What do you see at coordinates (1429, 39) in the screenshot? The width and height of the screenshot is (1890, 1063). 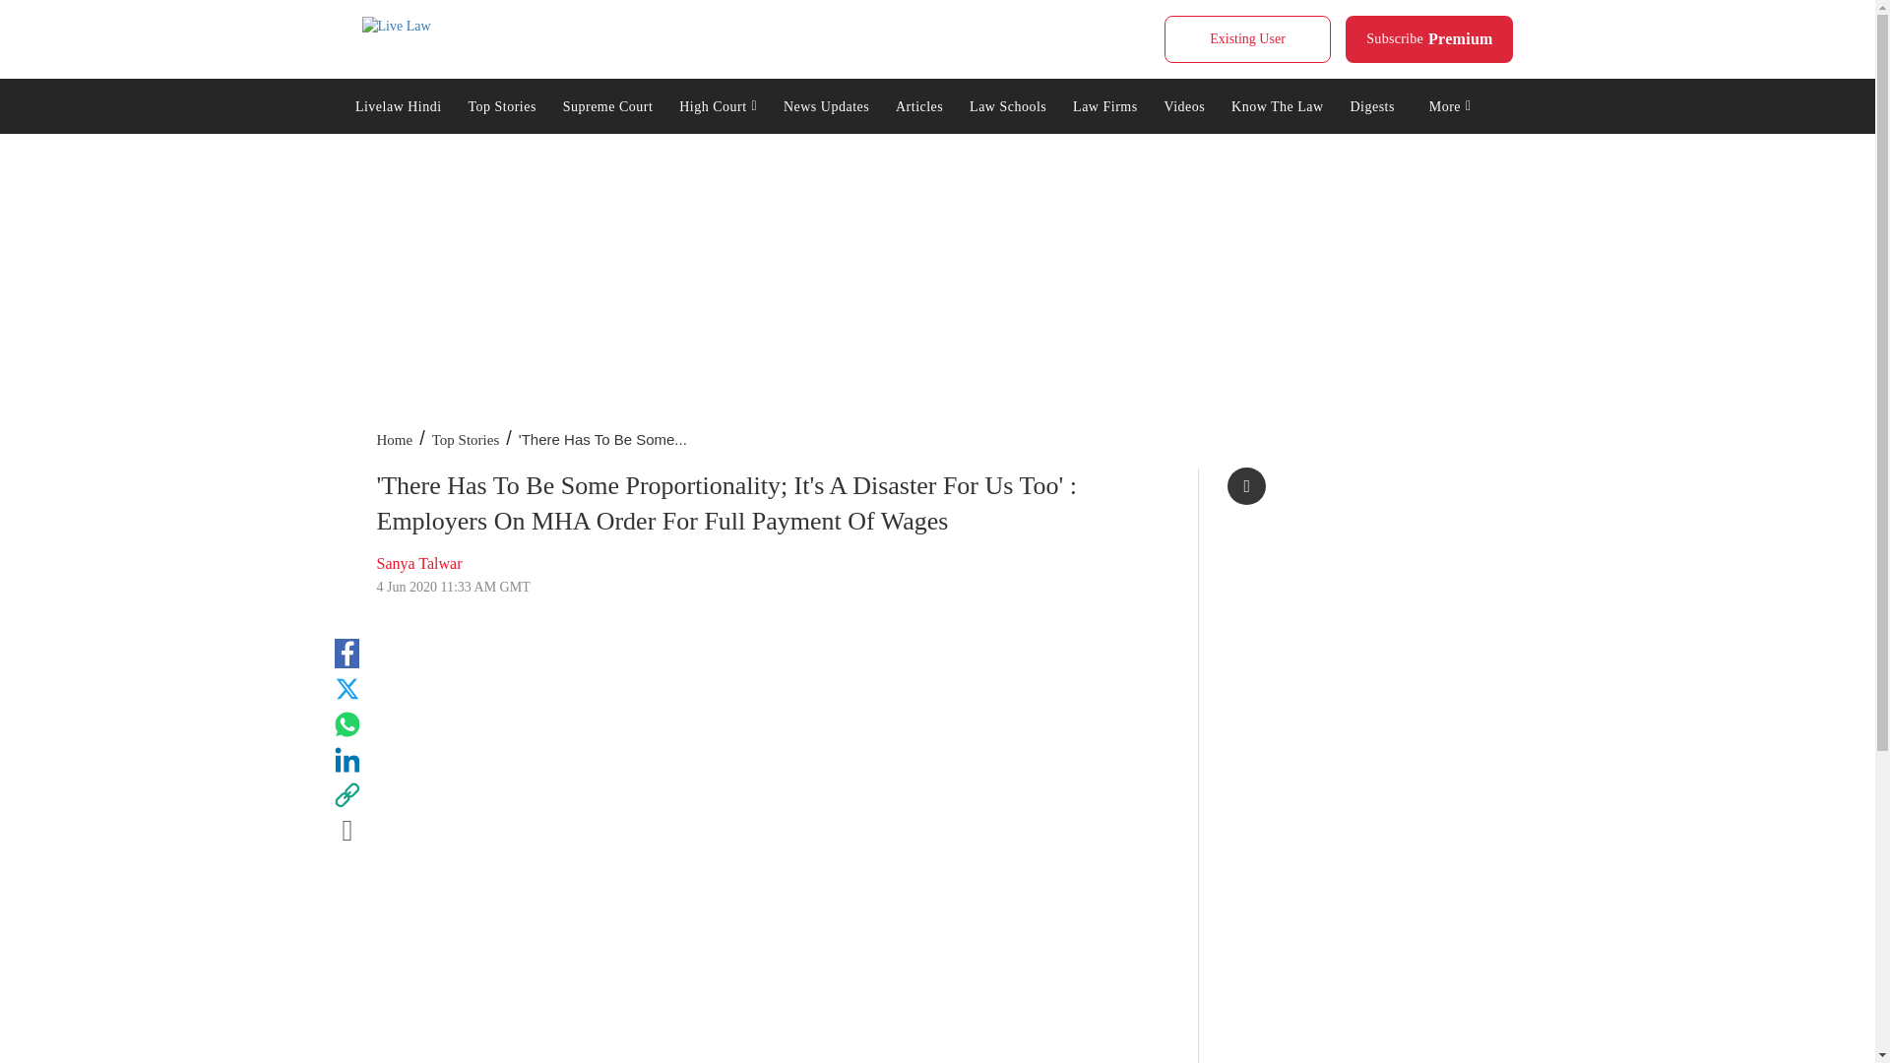 I see `Supreme Court` at bounding box center [1429, 39].